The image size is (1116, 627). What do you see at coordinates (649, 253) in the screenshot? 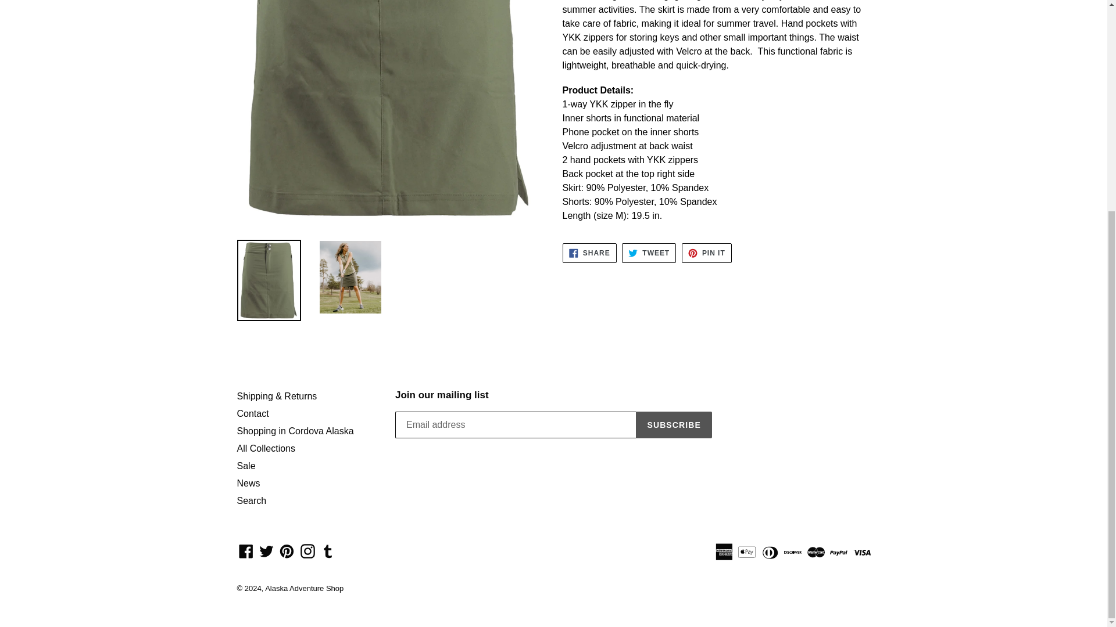
I see `Tweet on Twitter` at bounding box center [649, 253].